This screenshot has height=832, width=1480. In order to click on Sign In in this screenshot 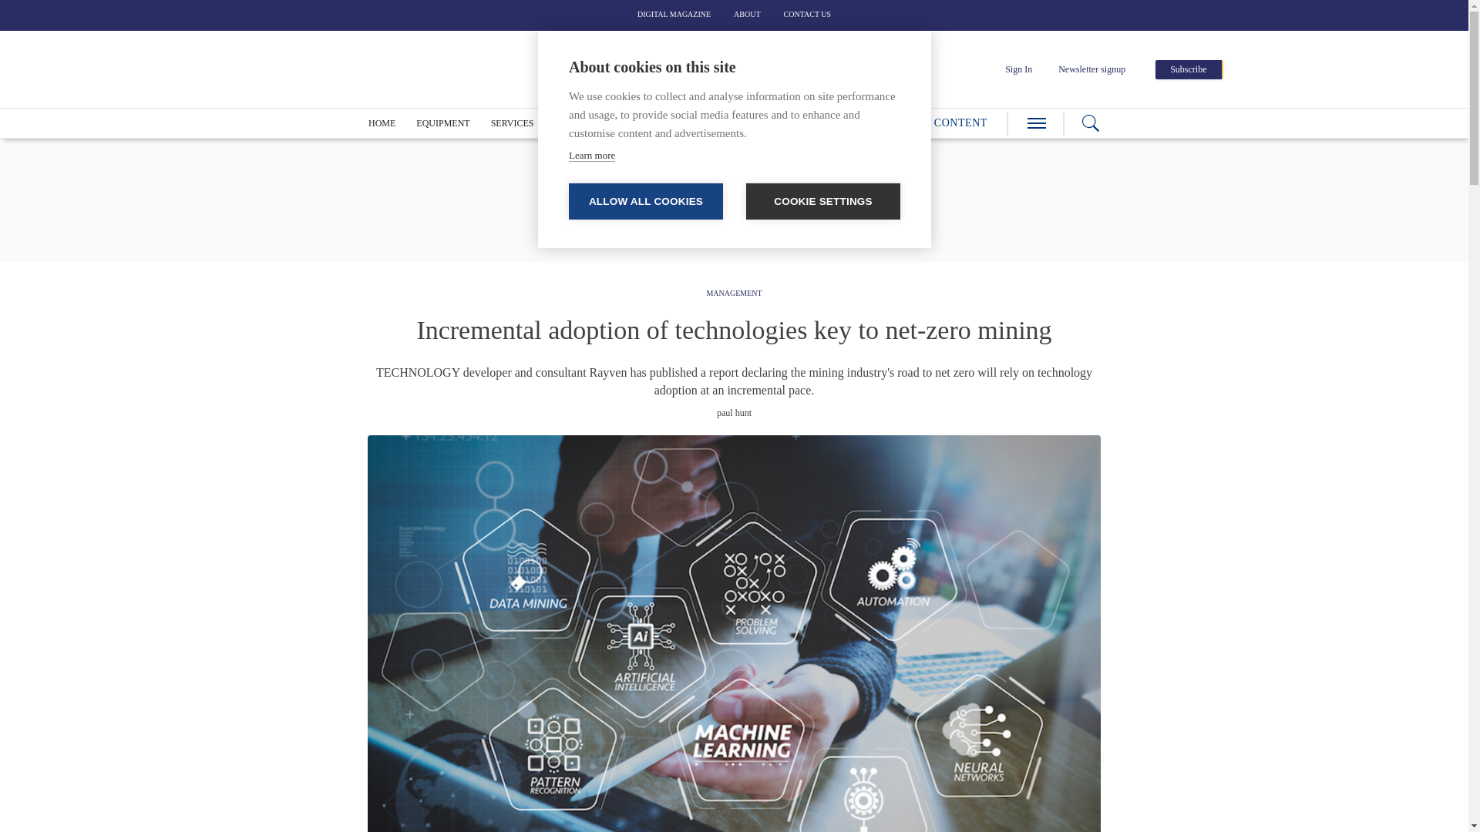, I will do `click(1017, 69)`.